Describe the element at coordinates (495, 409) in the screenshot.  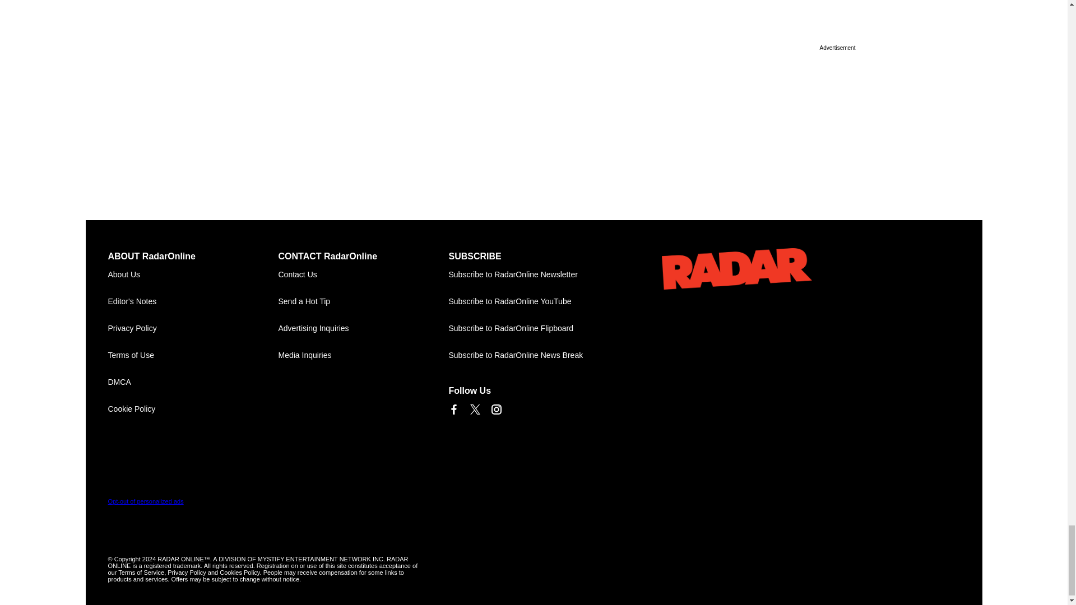
I see `Link to Instagram` at that location.